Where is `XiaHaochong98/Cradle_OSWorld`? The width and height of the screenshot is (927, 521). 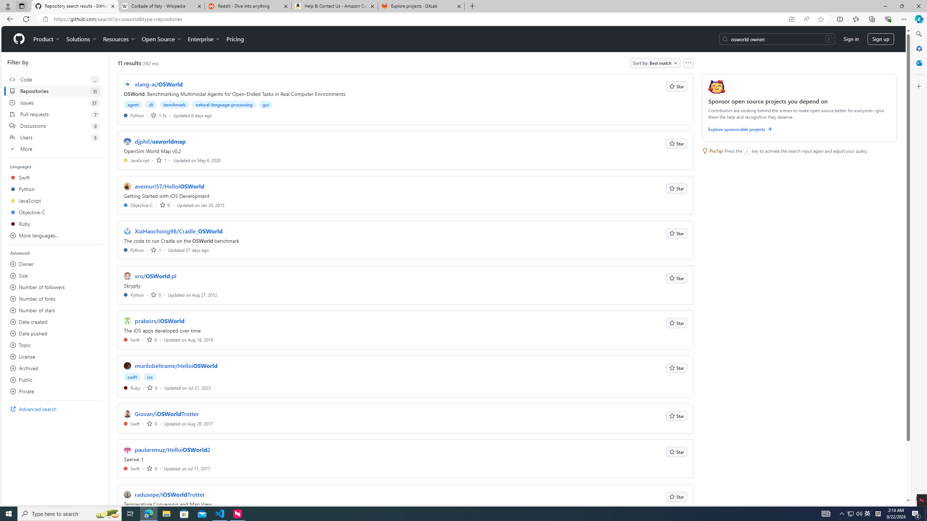
XiaHaochong98/Cradle_OSWorld is located at coordinates (178, 231).